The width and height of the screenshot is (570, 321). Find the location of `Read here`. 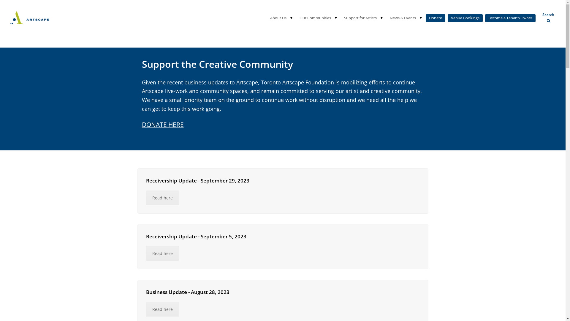

Read here is located at coordinates (162, 309).